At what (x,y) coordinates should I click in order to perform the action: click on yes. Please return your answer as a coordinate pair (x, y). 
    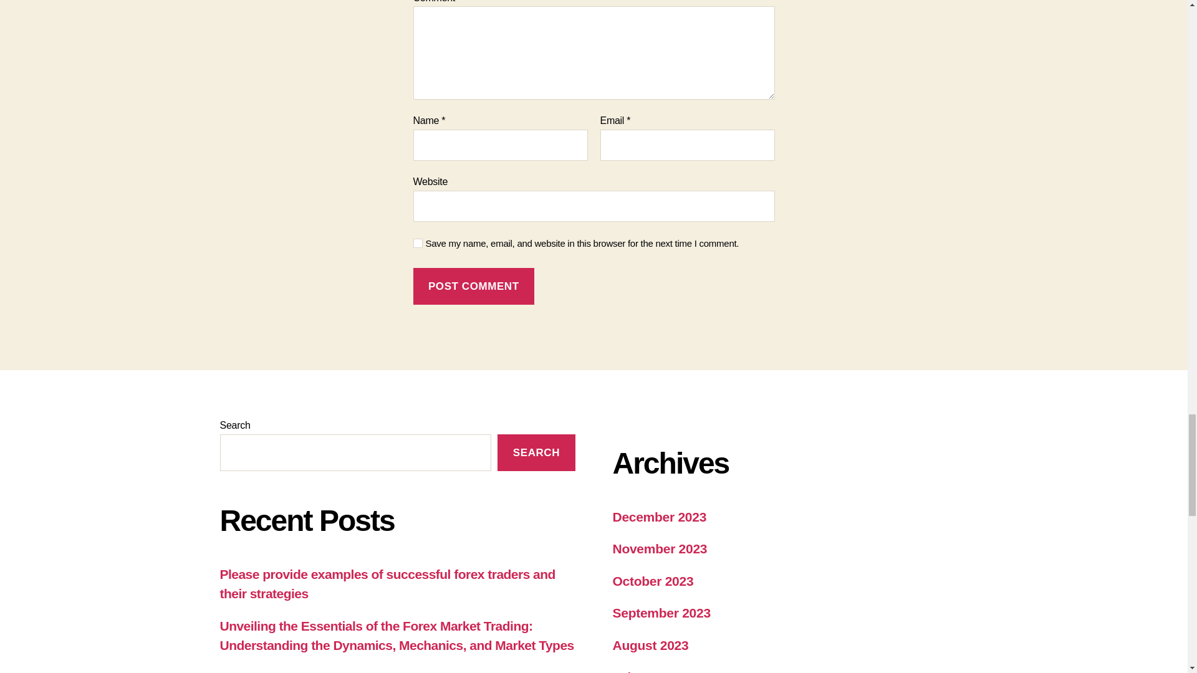
    Looking at the image, I should click on (418, 243).